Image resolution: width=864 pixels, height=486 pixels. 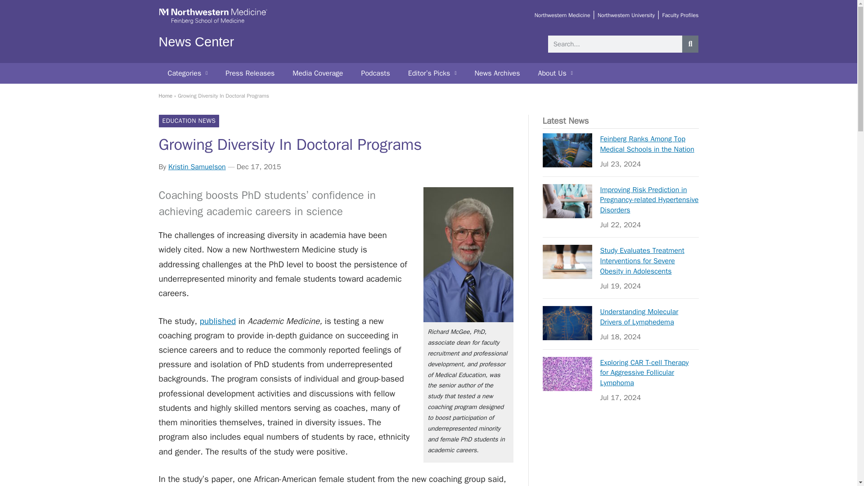 I want to click on Podcasts, so click(x=375, y=73).